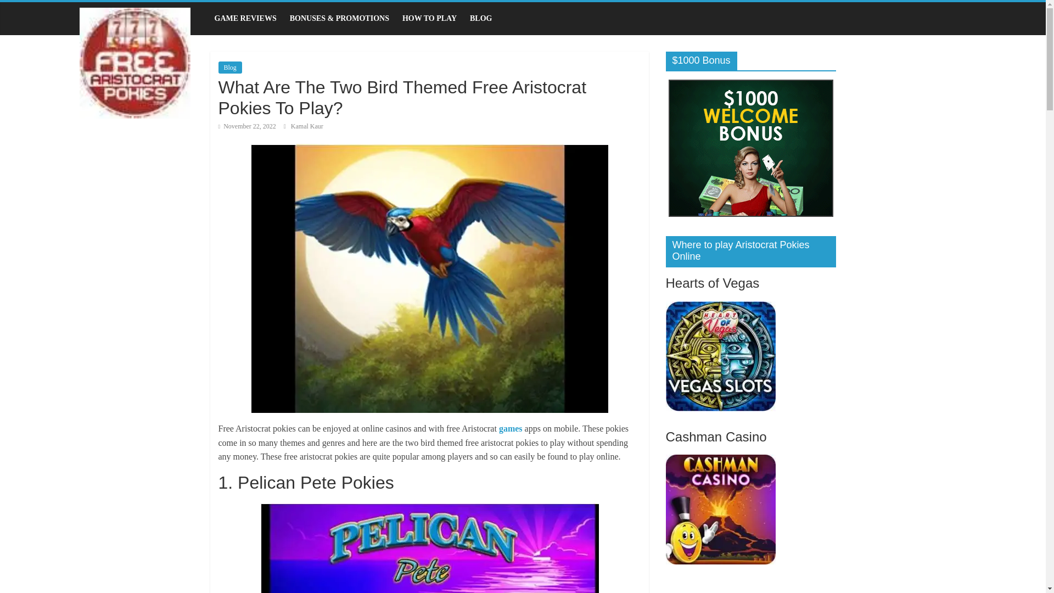 This screenshot has width=1054, height=593. Describe the element at coordinates (481, 19) in the screenshot. I see `BLOG` at that location.